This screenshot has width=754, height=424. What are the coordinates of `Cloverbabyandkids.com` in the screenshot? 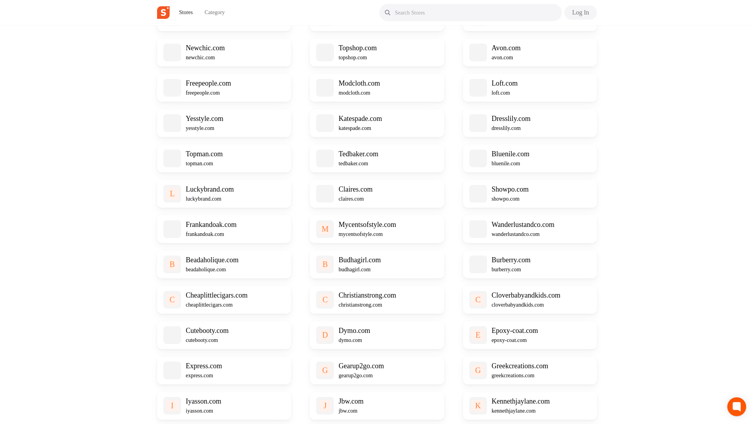 It's located at (525, 295).